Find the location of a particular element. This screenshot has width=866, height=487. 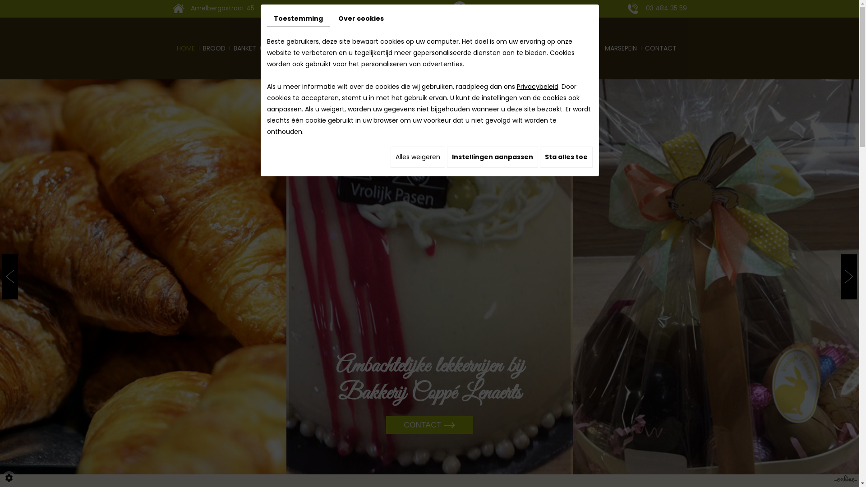

CHOCOLADE is located at coordinates (577, 49).